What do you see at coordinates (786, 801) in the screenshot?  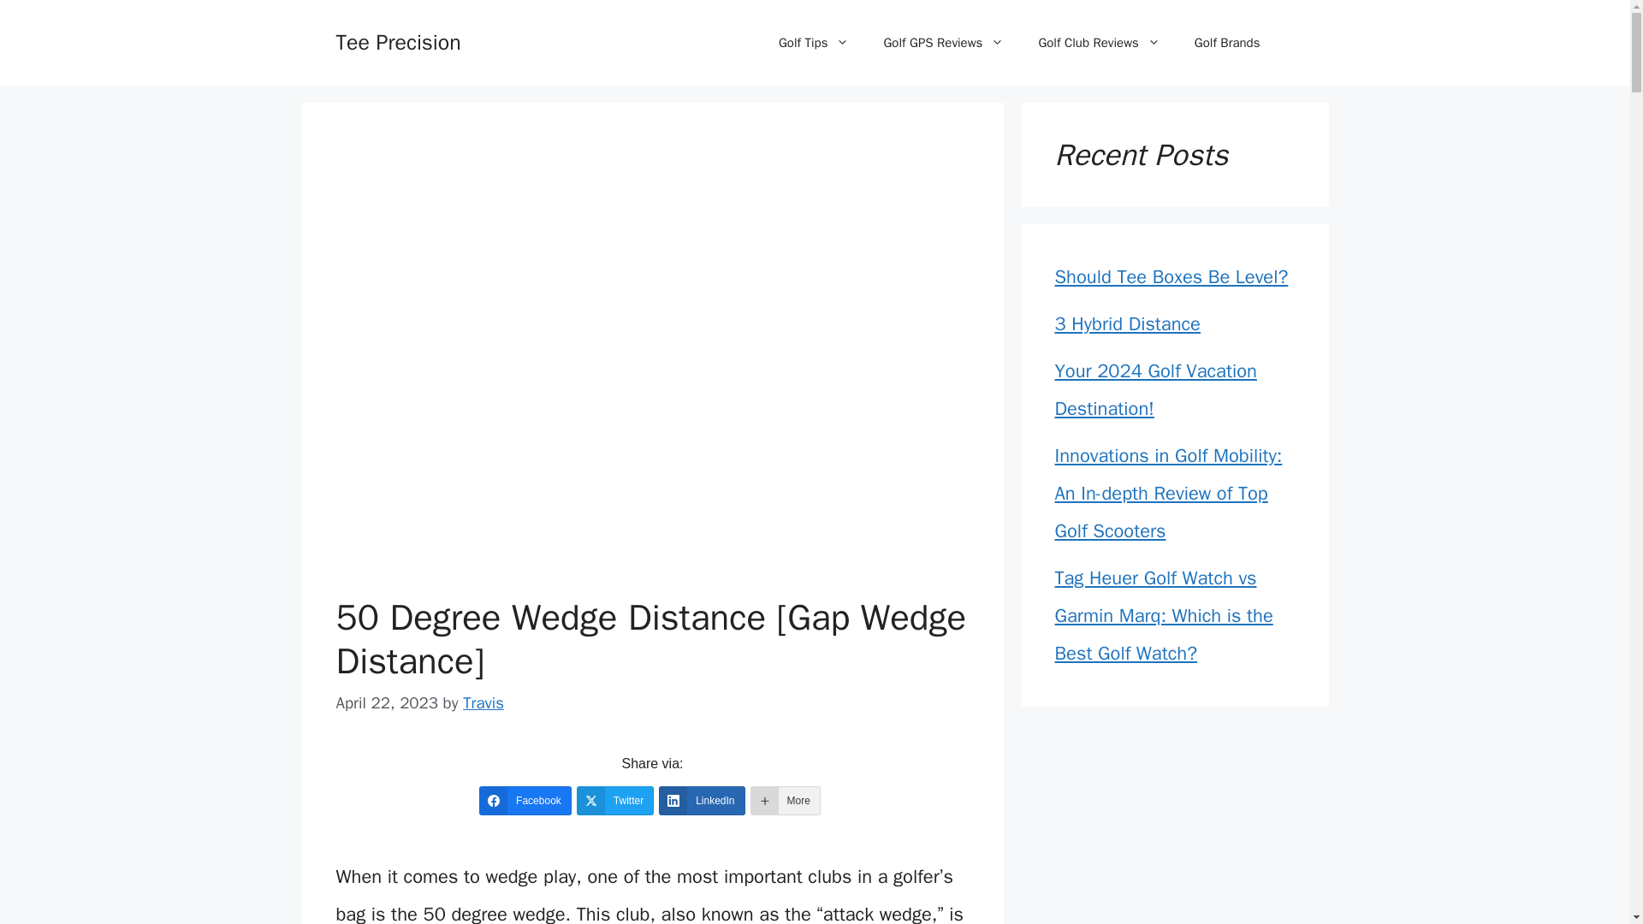 I see `More` at bounding box center [786, 801].